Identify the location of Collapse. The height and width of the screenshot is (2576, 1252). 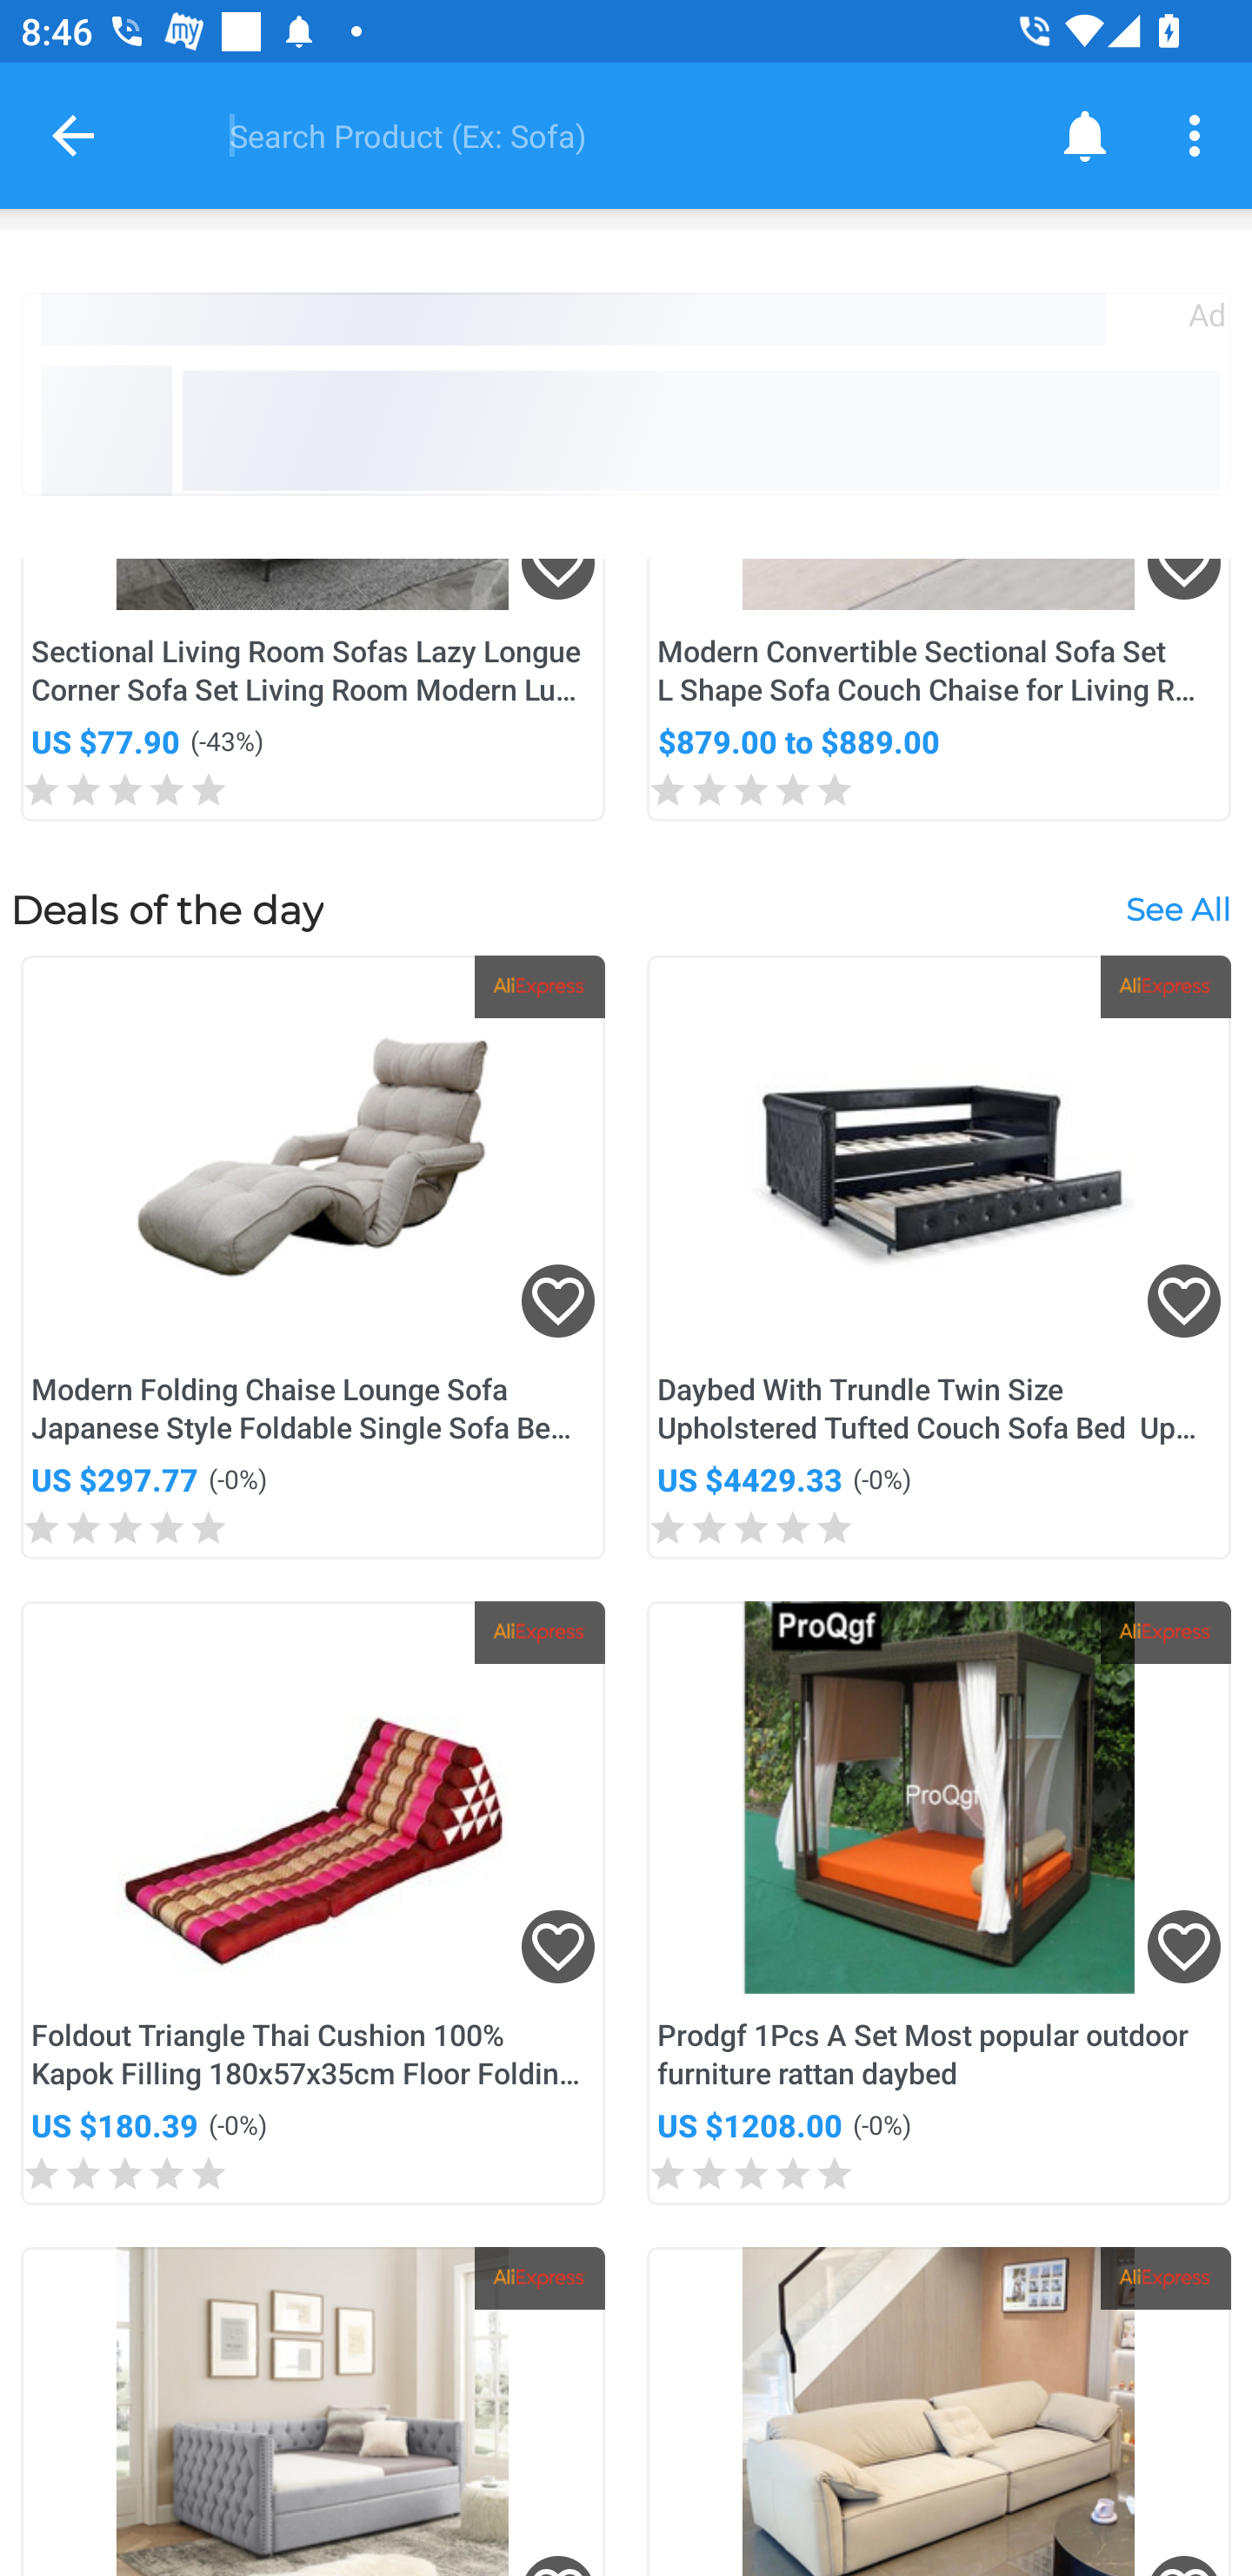
(73, 135).